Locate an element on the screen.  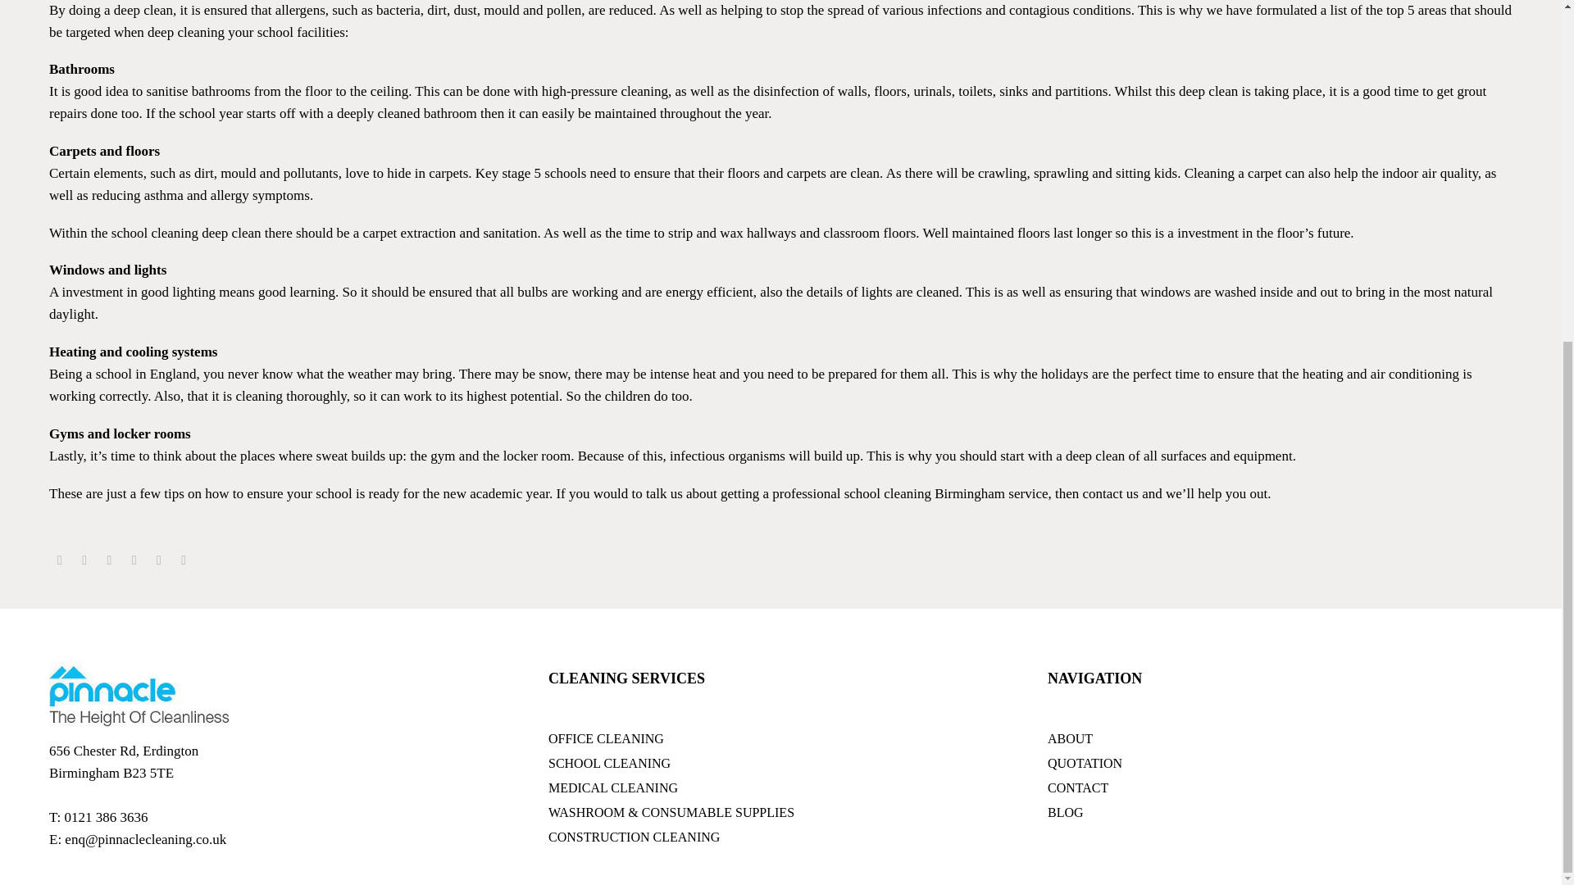
Reddit is located at coordinates (184, 560).